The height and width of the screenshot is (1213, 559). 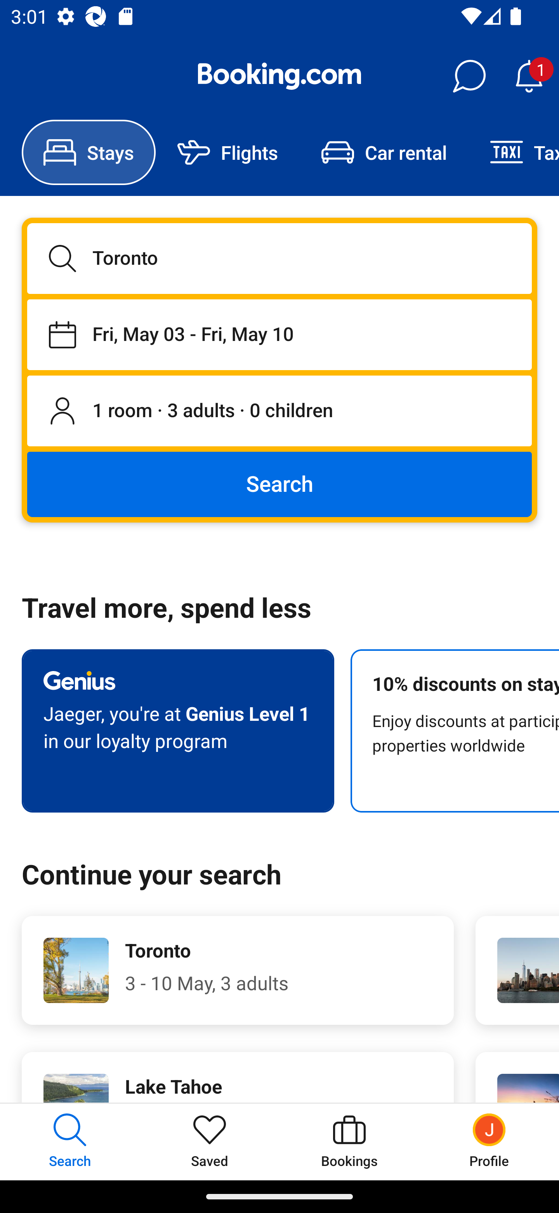 I want to click on 1 room, 3 adults, 0 children, so click(x=279, y=411).